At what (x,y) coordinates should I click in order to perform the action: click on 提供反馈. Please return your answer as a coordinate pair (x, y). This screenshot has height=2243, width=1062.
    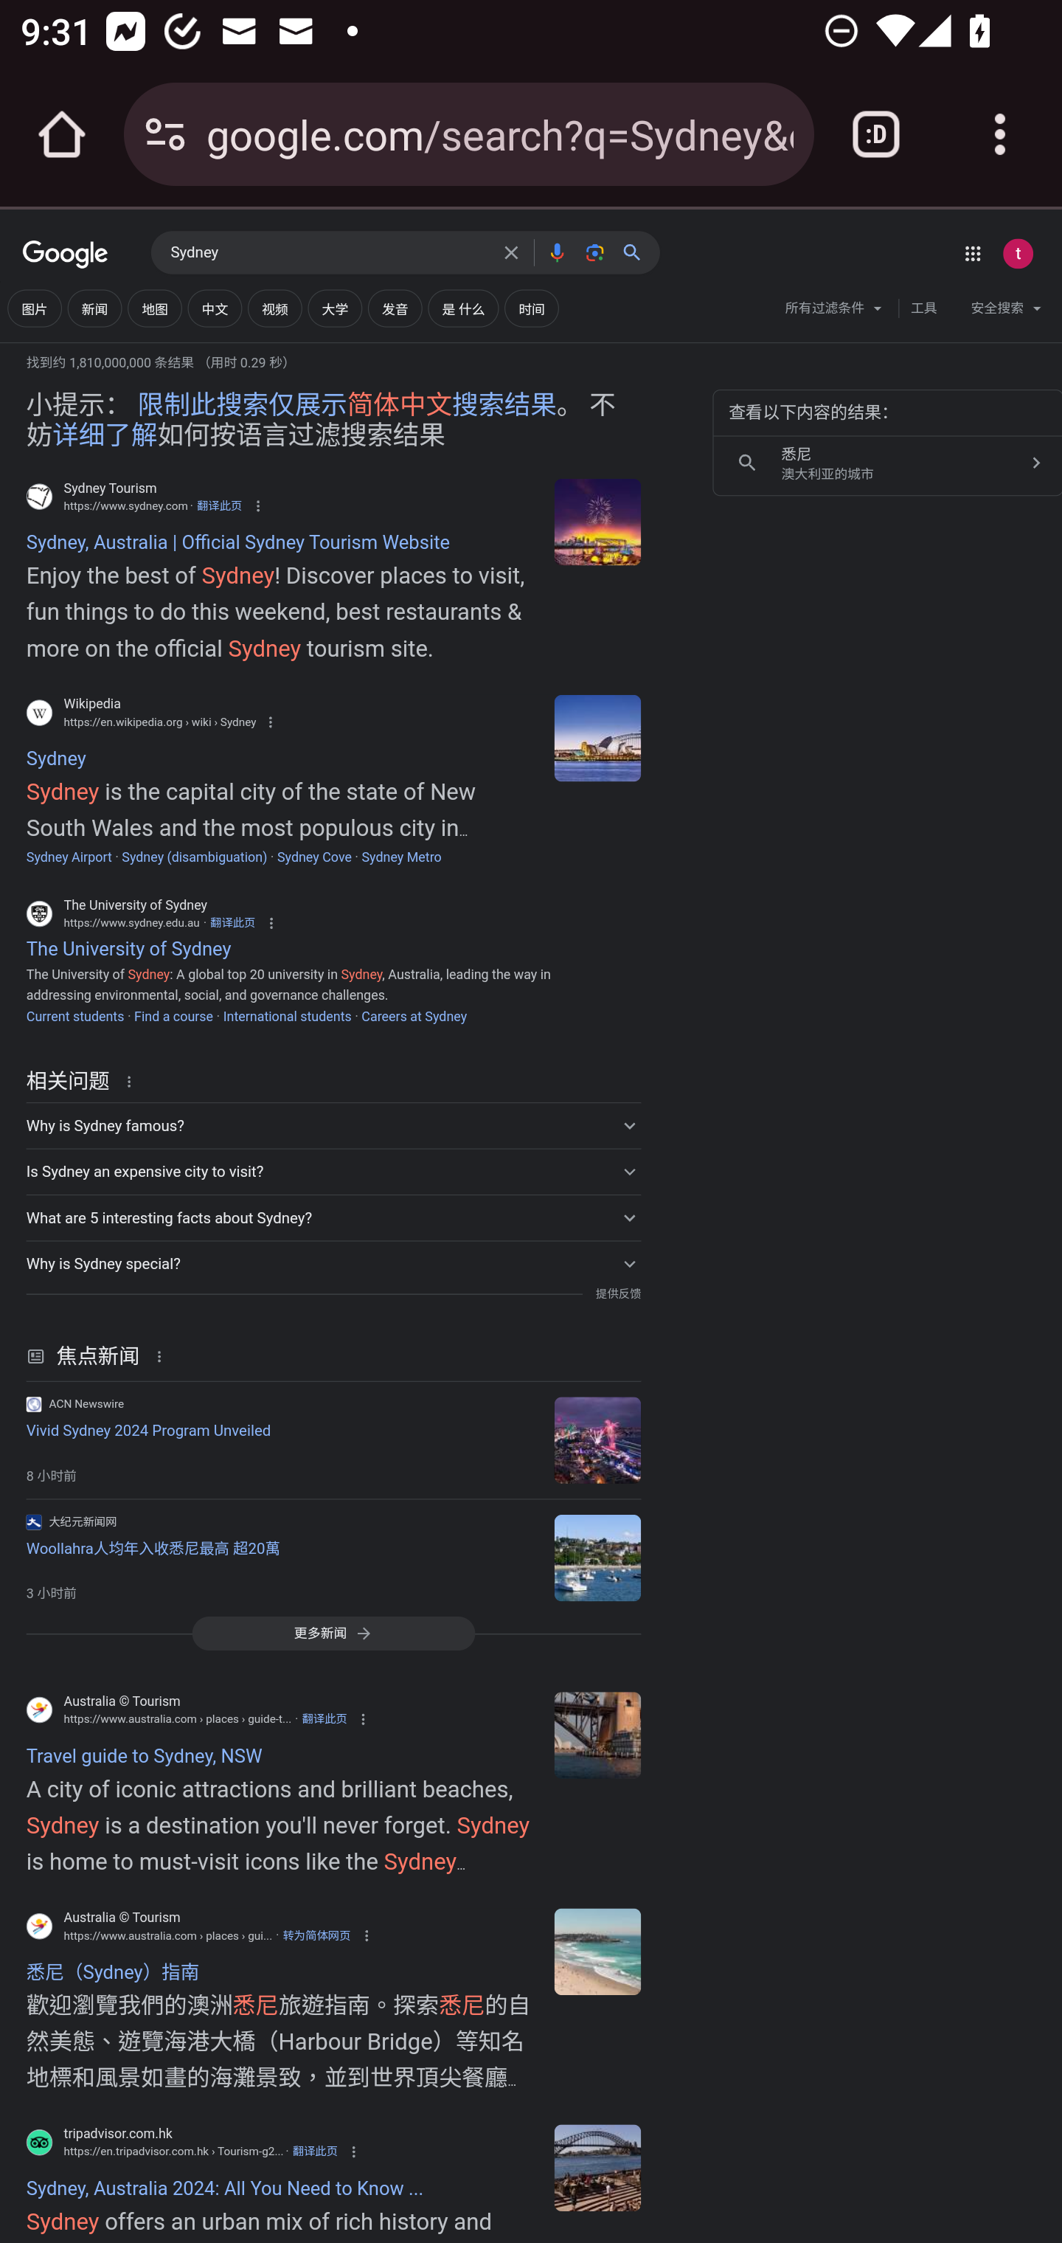
    Looking at the image, I should click on (617, 1294).